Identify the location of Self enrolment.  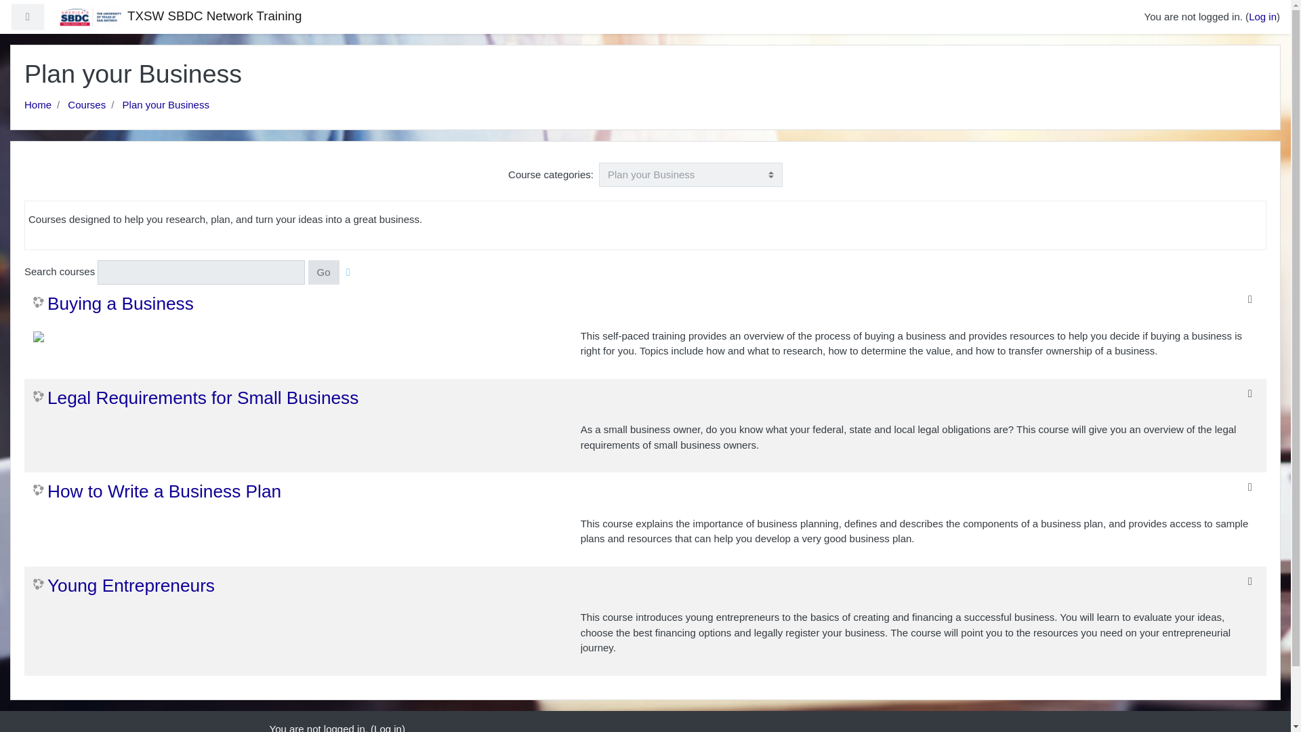
(1250, 393).